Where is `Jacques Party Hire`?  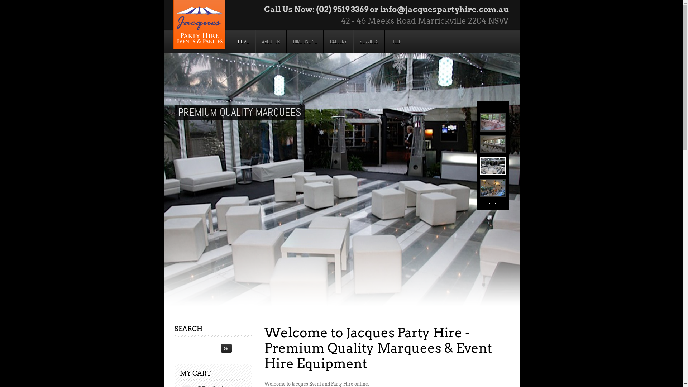 Jacques Party Hire is located at coordinates (199, 25).